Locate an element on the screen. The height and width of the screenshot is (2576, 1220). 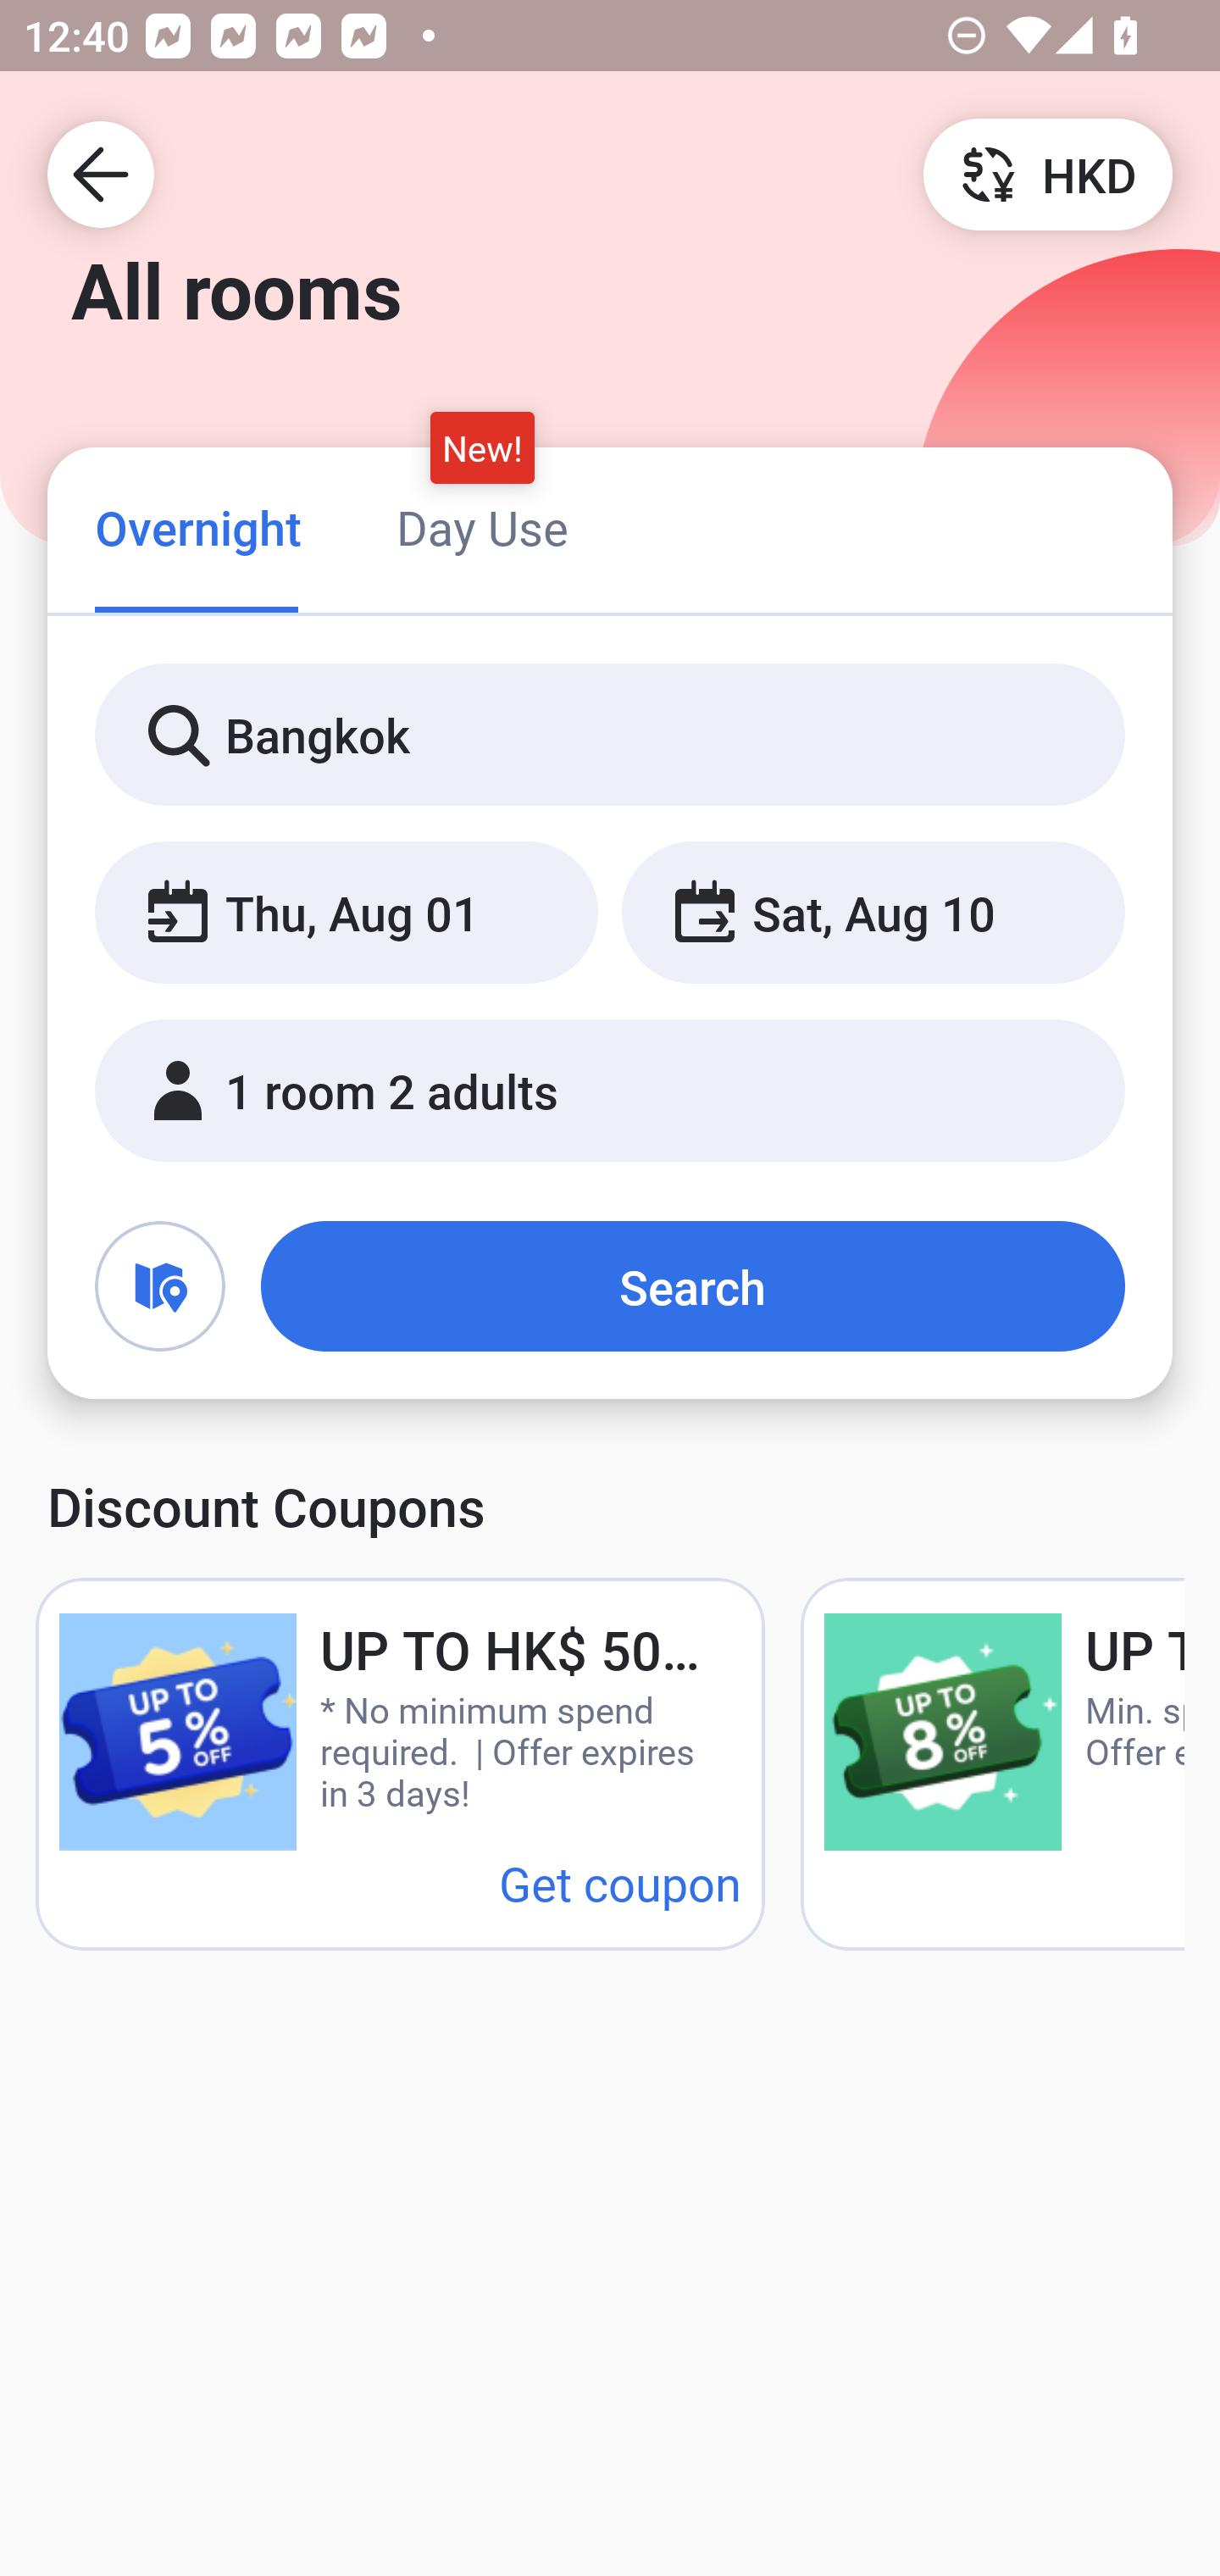
Day Use is located at coordinates (482, 527).